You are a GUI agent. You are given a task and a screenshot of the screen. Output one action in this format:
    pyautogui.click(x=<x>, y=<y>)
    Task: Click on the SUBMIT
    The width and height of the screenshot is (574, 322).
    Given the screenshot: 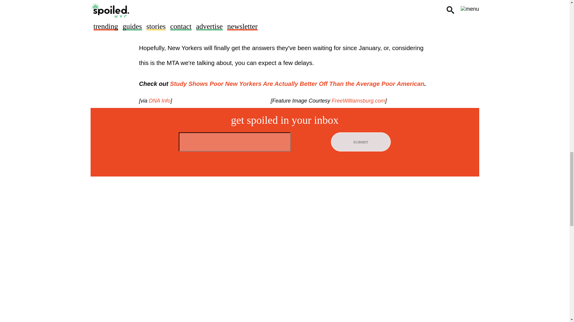 What is the action you would take?
    pyautogui.click(x=361, y=142)
    